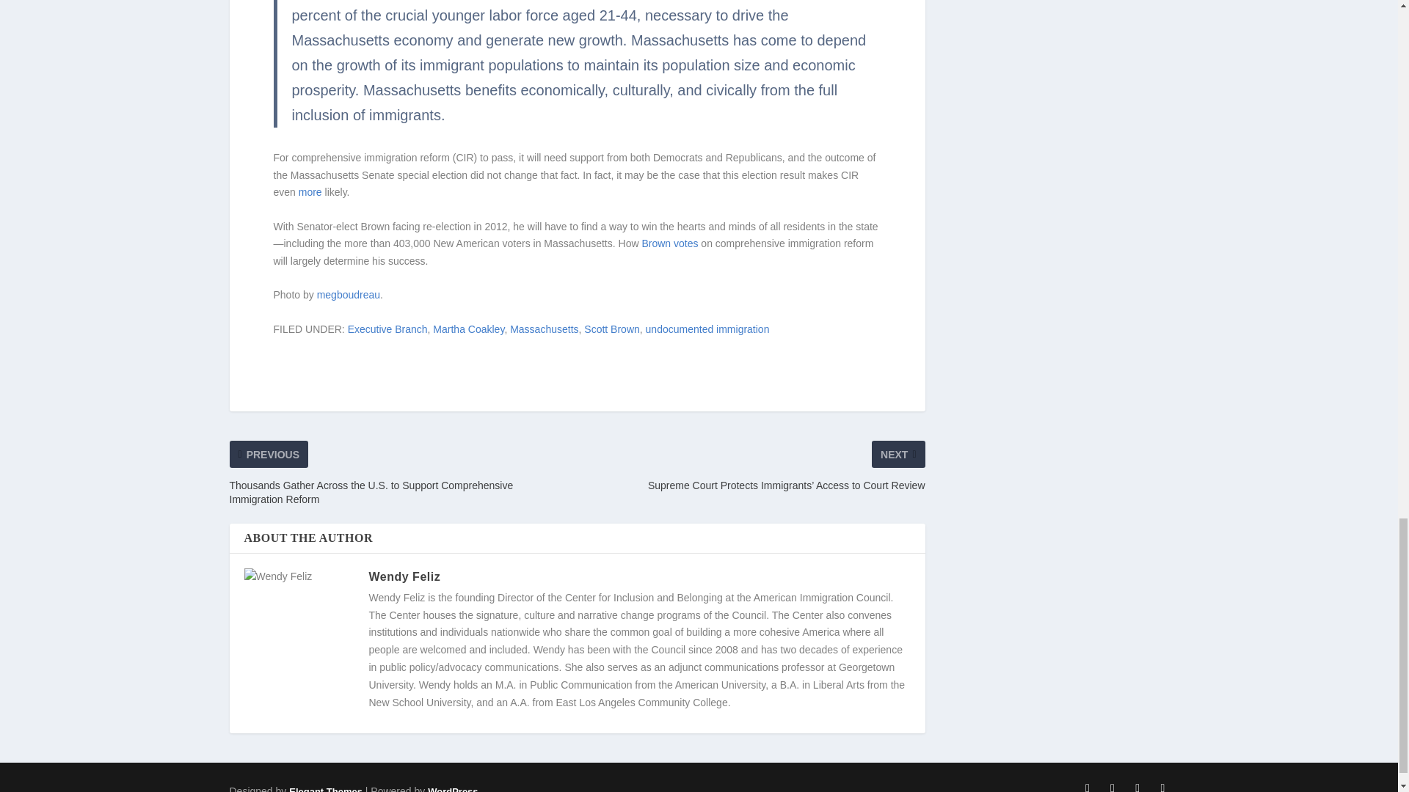 The image size is (1409, 792). What do you see at coordinates (349, 295) in the screenshot?
I see `megboudreau` at bounding box center [349, 295].